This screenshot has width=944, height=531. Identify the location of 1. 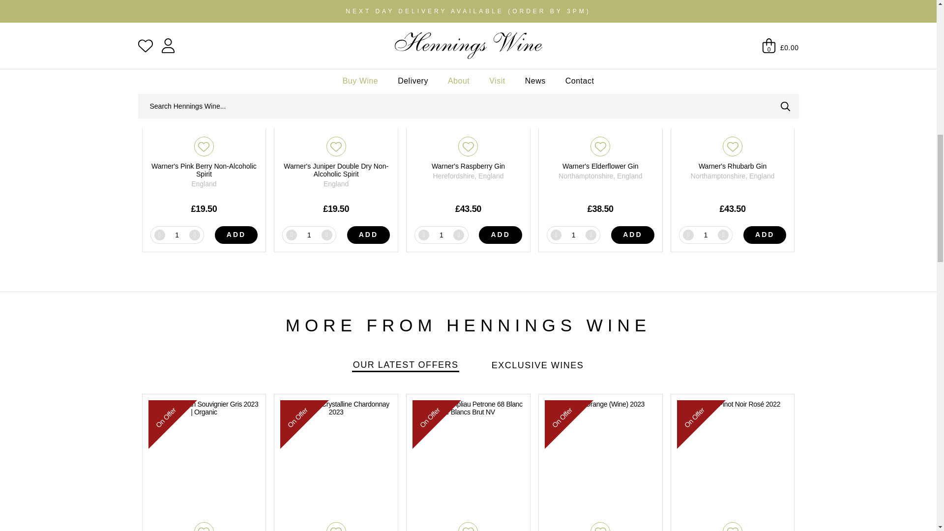
(309, 235).